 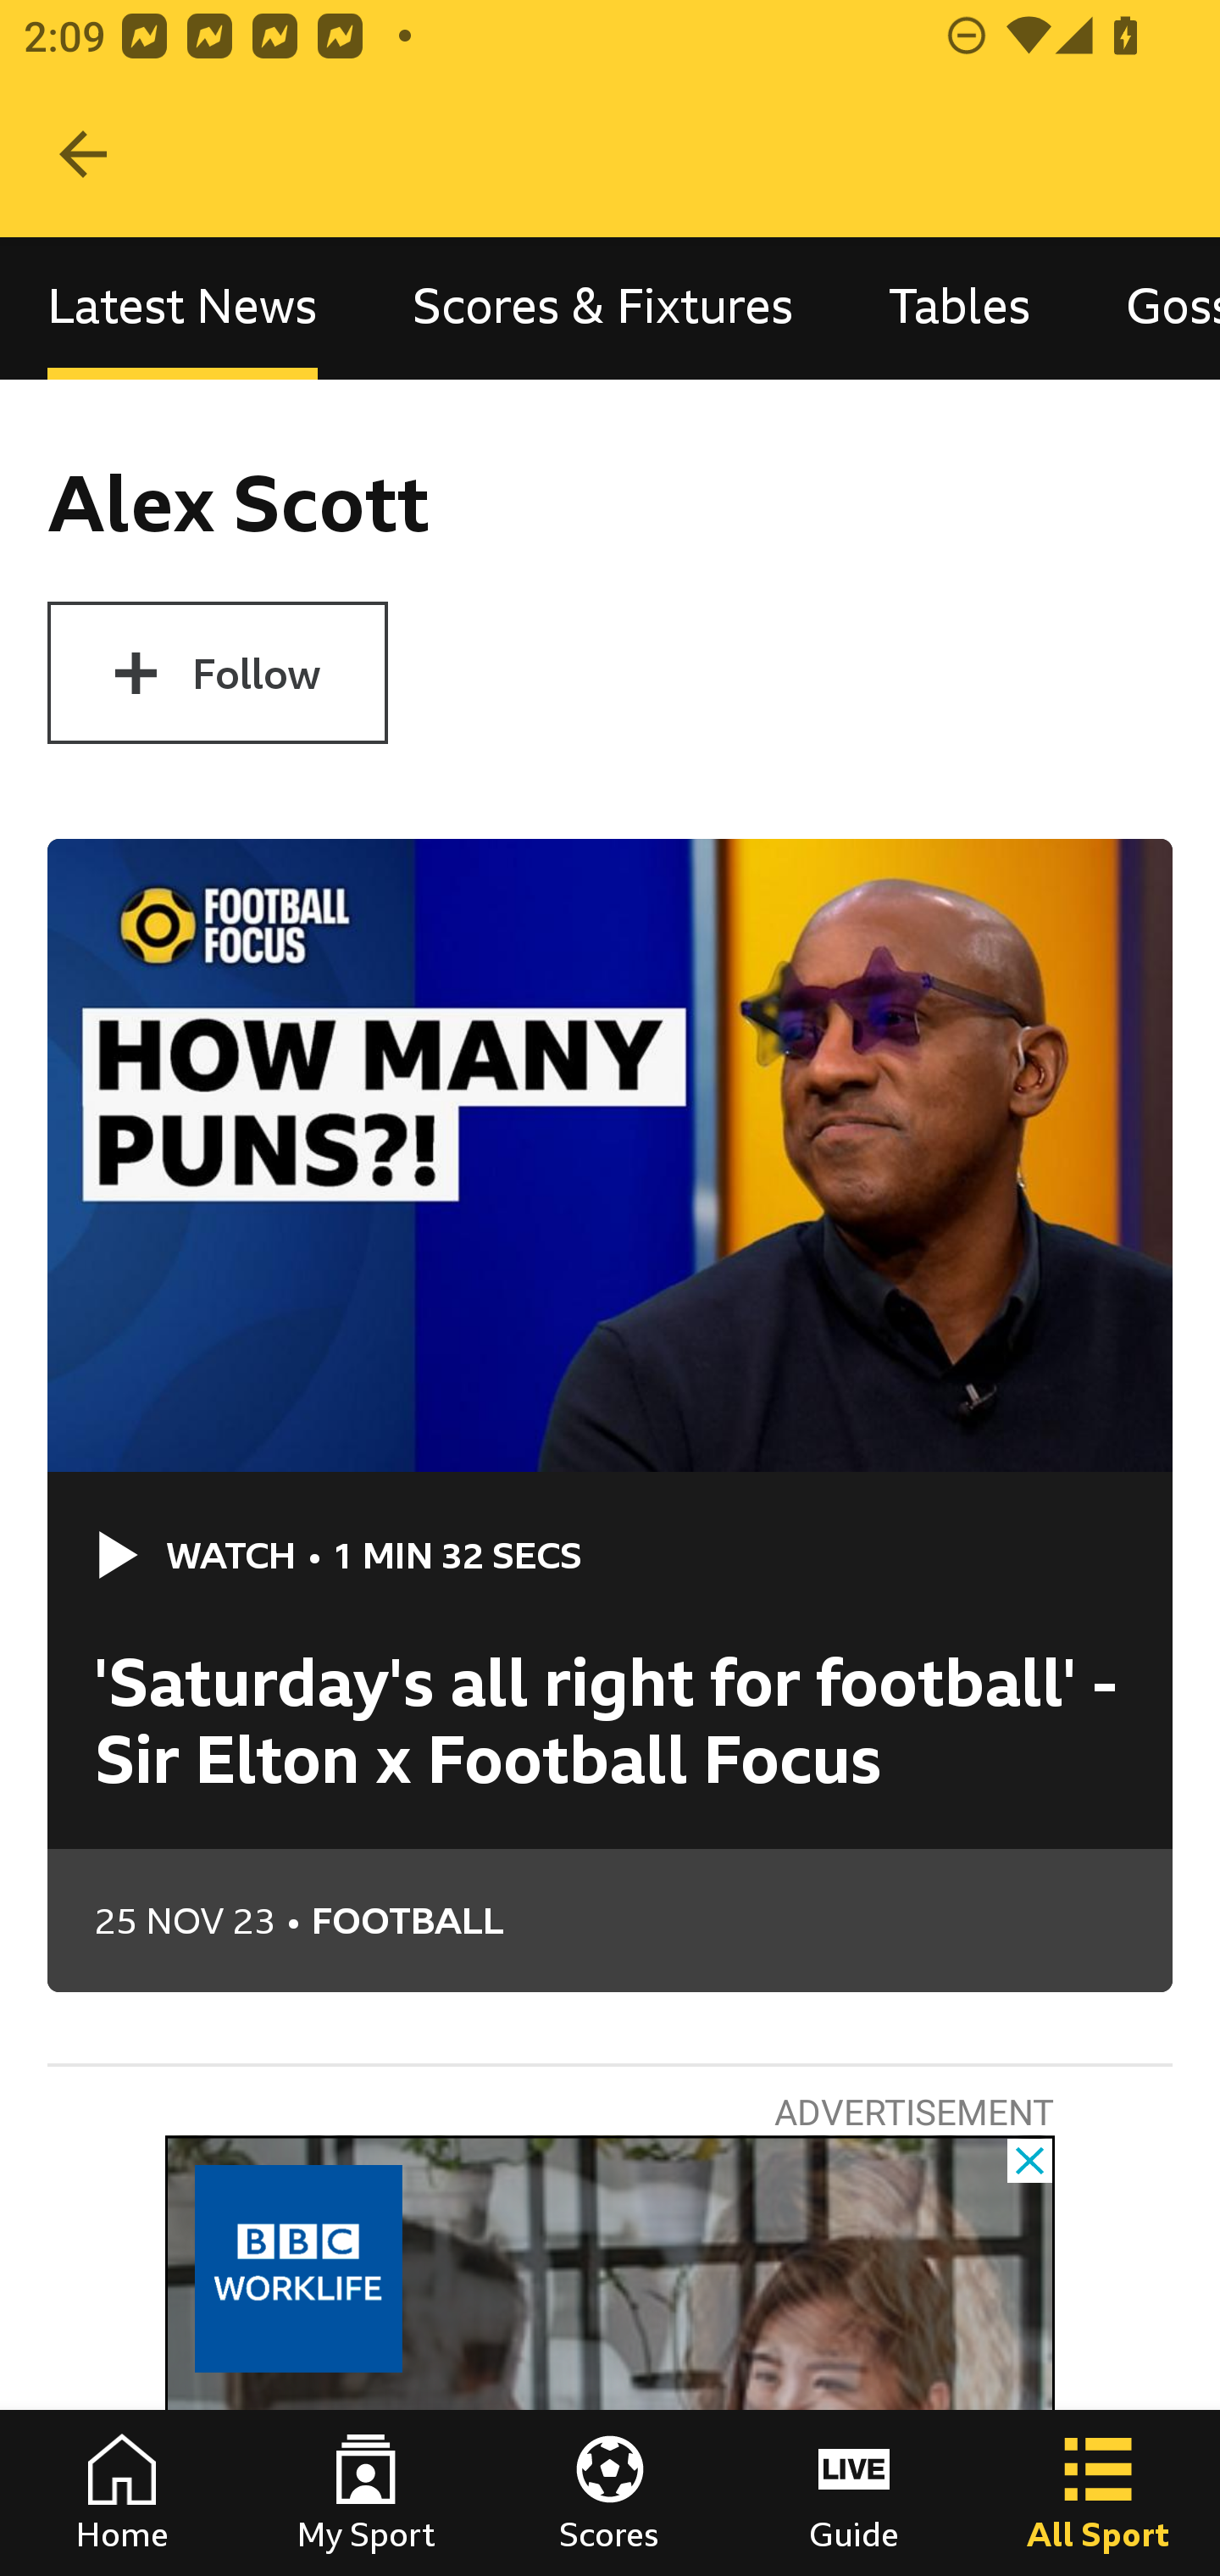 I want to click on Gossip, so click(x=1149, y=307).